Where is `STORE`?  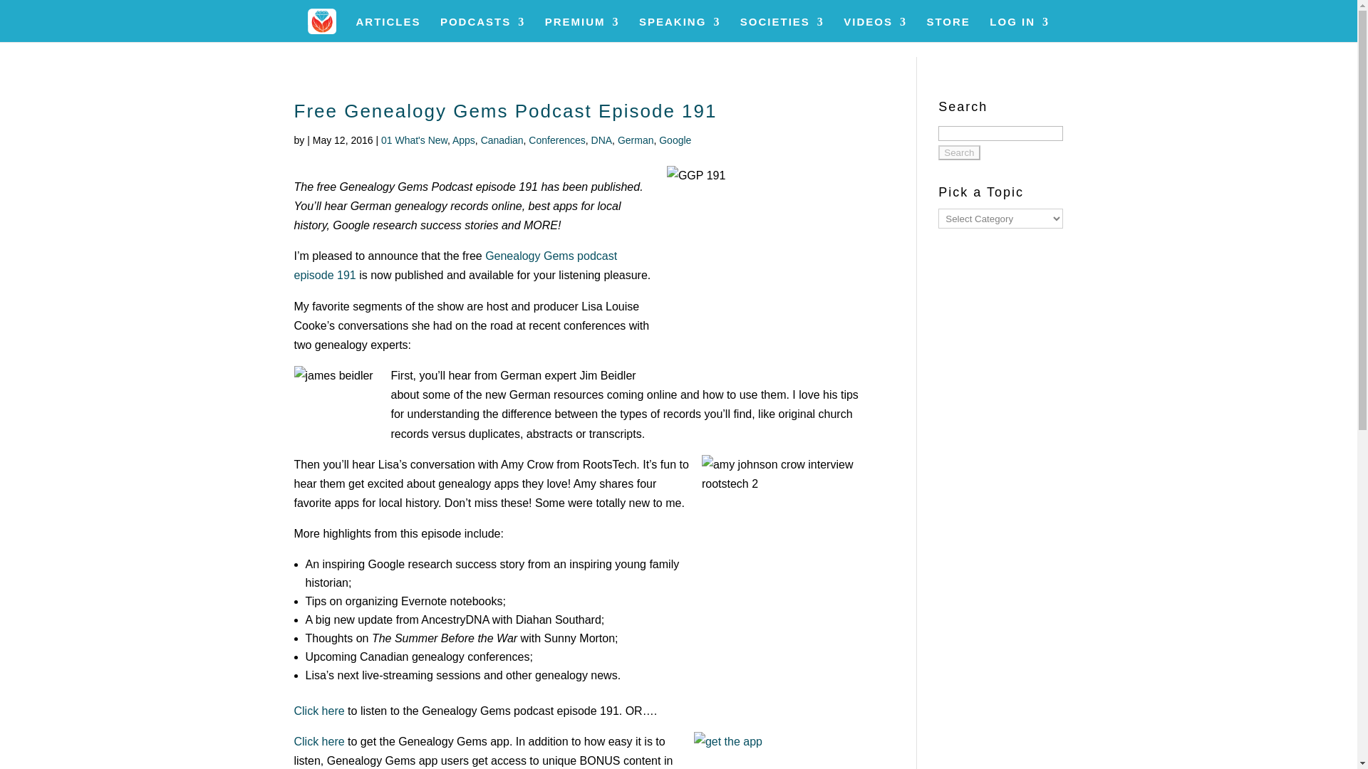 STORE is located at coordinates (948, 29).